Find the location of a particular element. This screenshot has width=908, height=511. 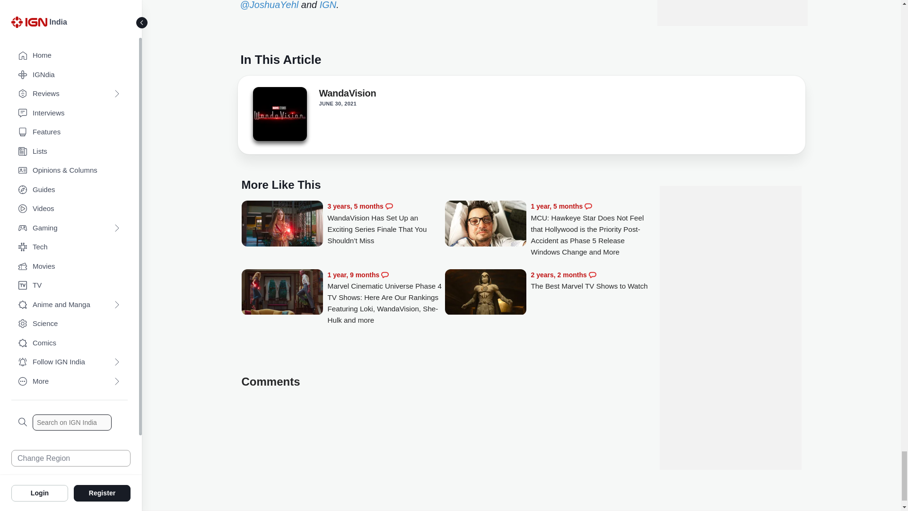

The Best Marvel TV Shows to Watch is located at coordinates (589, 281).